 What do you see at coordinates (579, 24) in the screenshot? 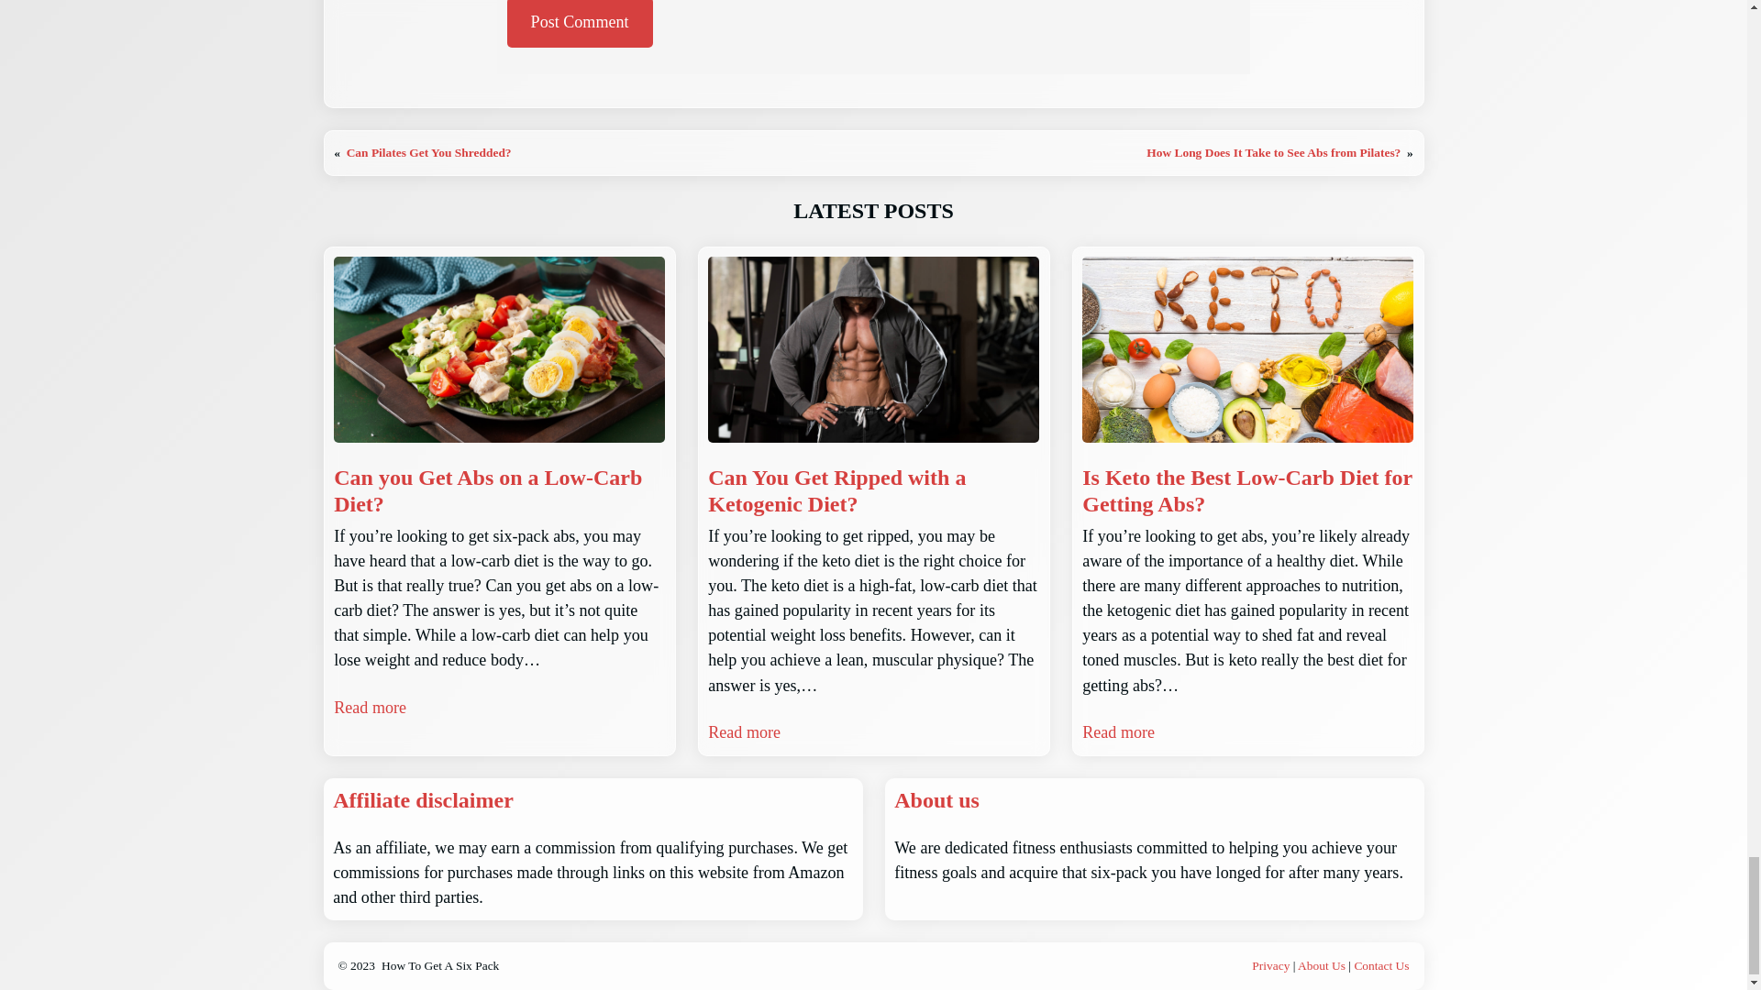
I see `Post Comment` at bounding box center [579, 24].